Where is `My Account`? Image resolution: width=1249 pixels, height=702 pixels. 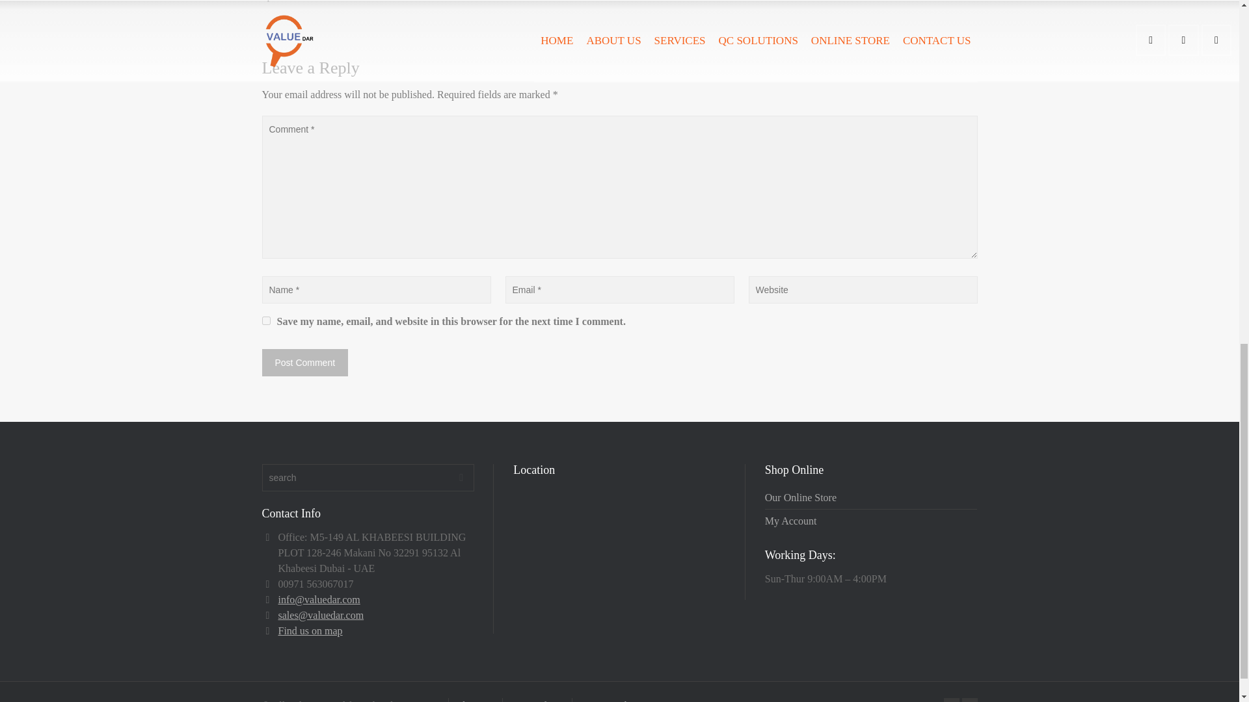
My Account is located at coordinates (790, 521).